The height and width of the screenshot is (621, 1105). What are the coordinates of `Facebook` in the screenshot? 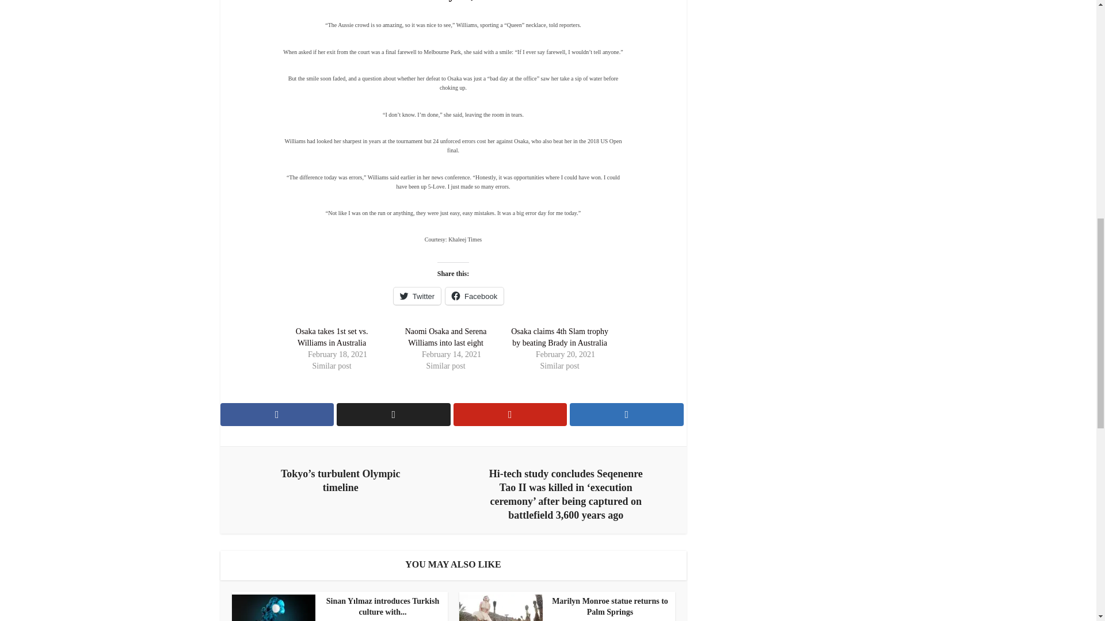 It's located at (474, 296).